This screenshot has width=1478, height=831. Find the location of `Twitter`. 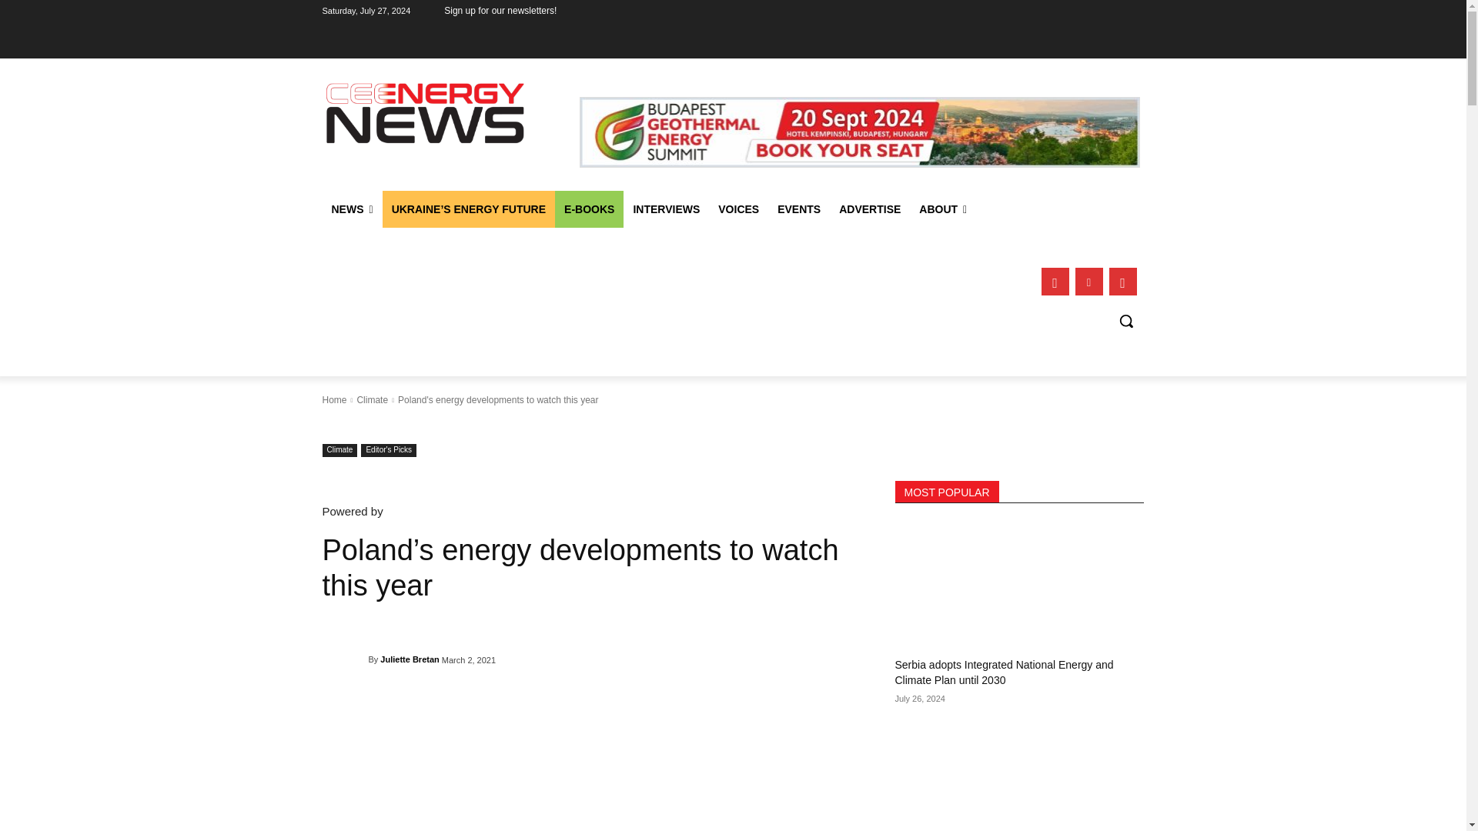

Twitter is located at coordinates (1122, 282).